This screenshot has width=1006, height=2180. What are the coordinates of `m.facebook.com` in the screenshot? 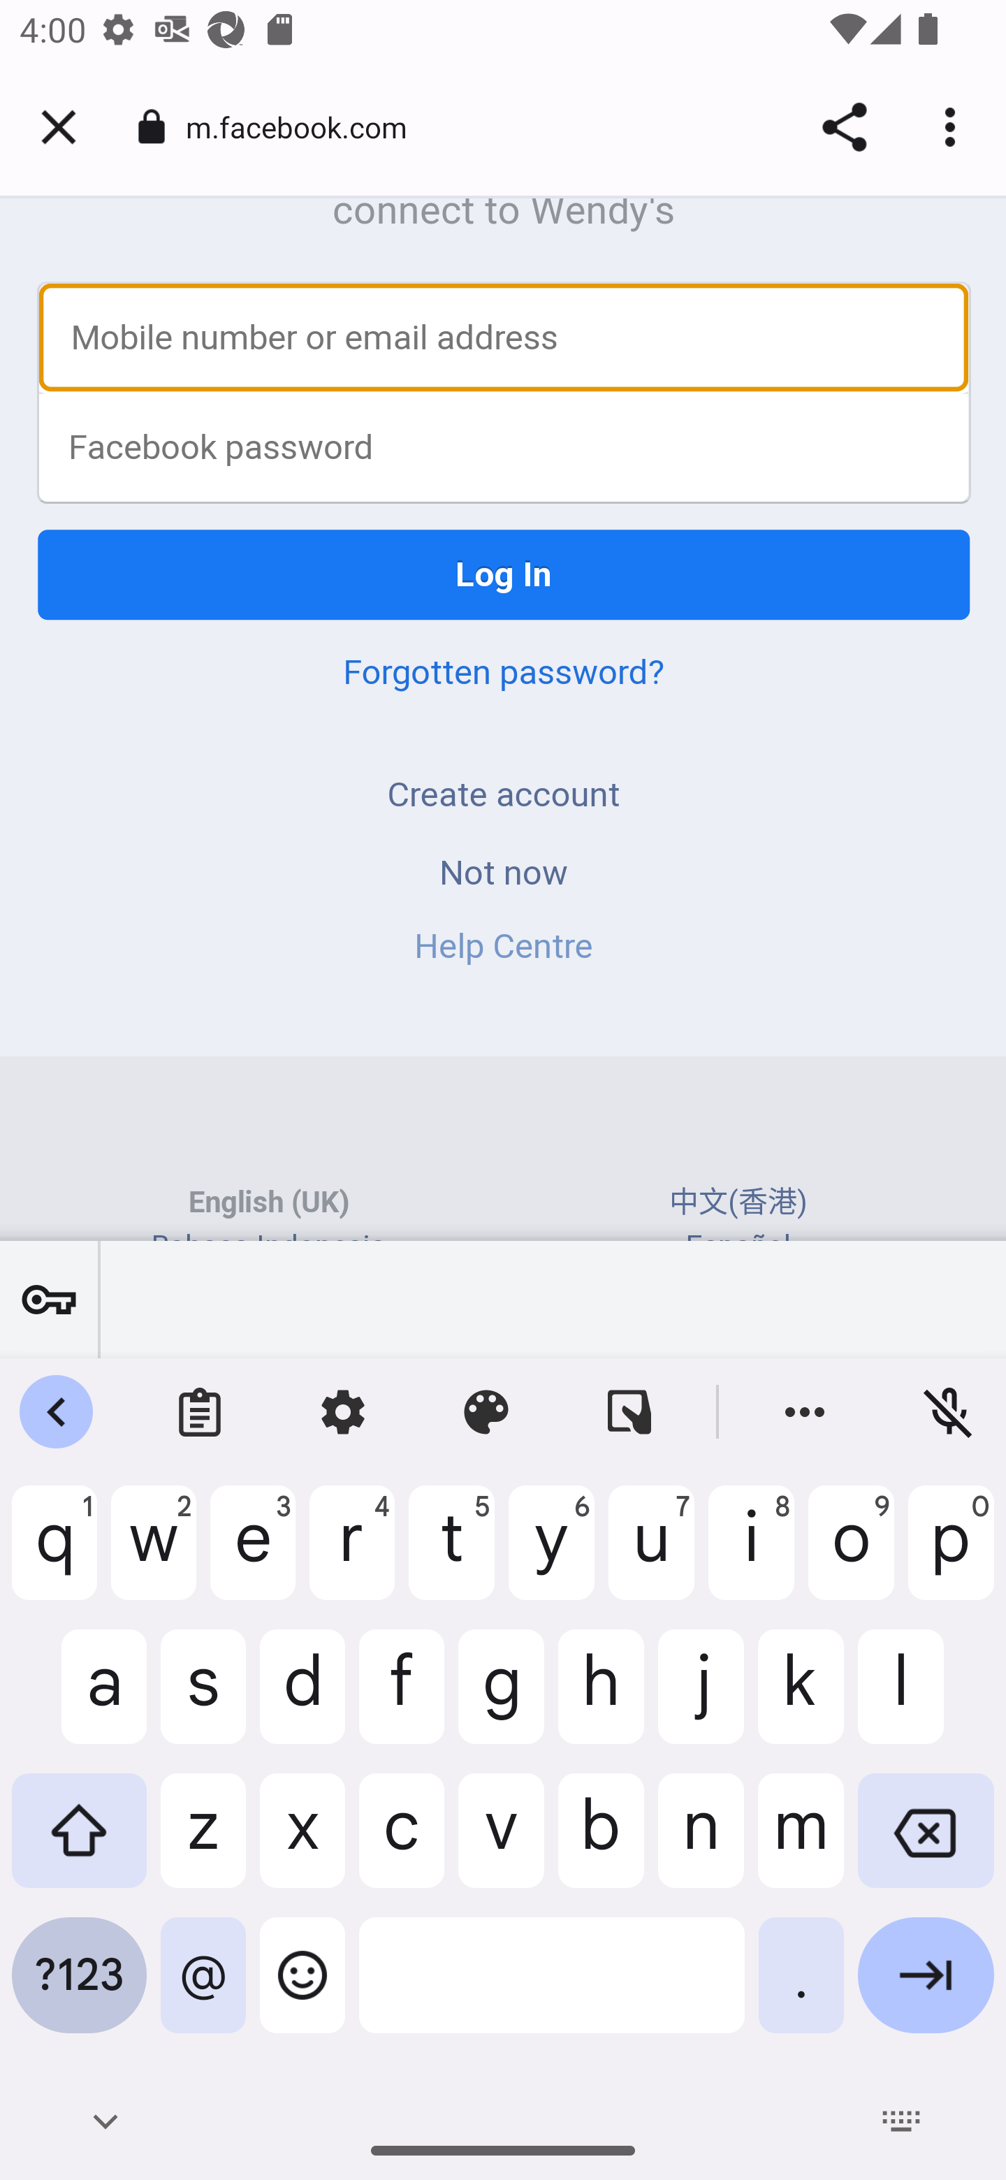 It's located at (306, 126).